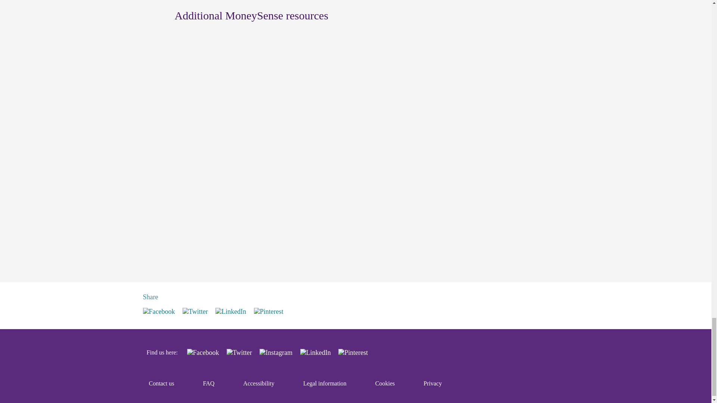 This screenshot has width=717, height=403. Describe the element at coordinates (385, 383) in the screenshot. I see `Cookies` at that location.